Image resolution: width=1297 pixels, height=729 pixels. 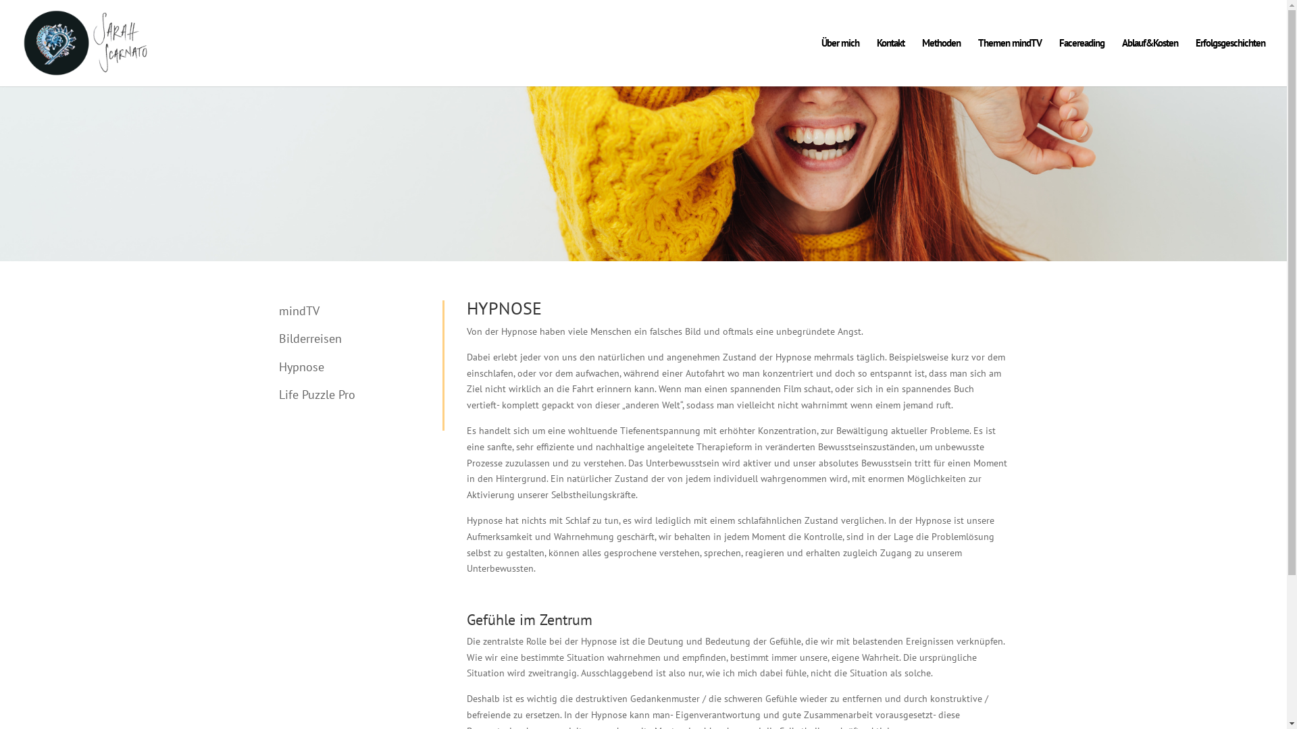 What do you see at coordinates (299, 310) in the screenshot?
I see `mindTV` at bounding box center [299, 310].